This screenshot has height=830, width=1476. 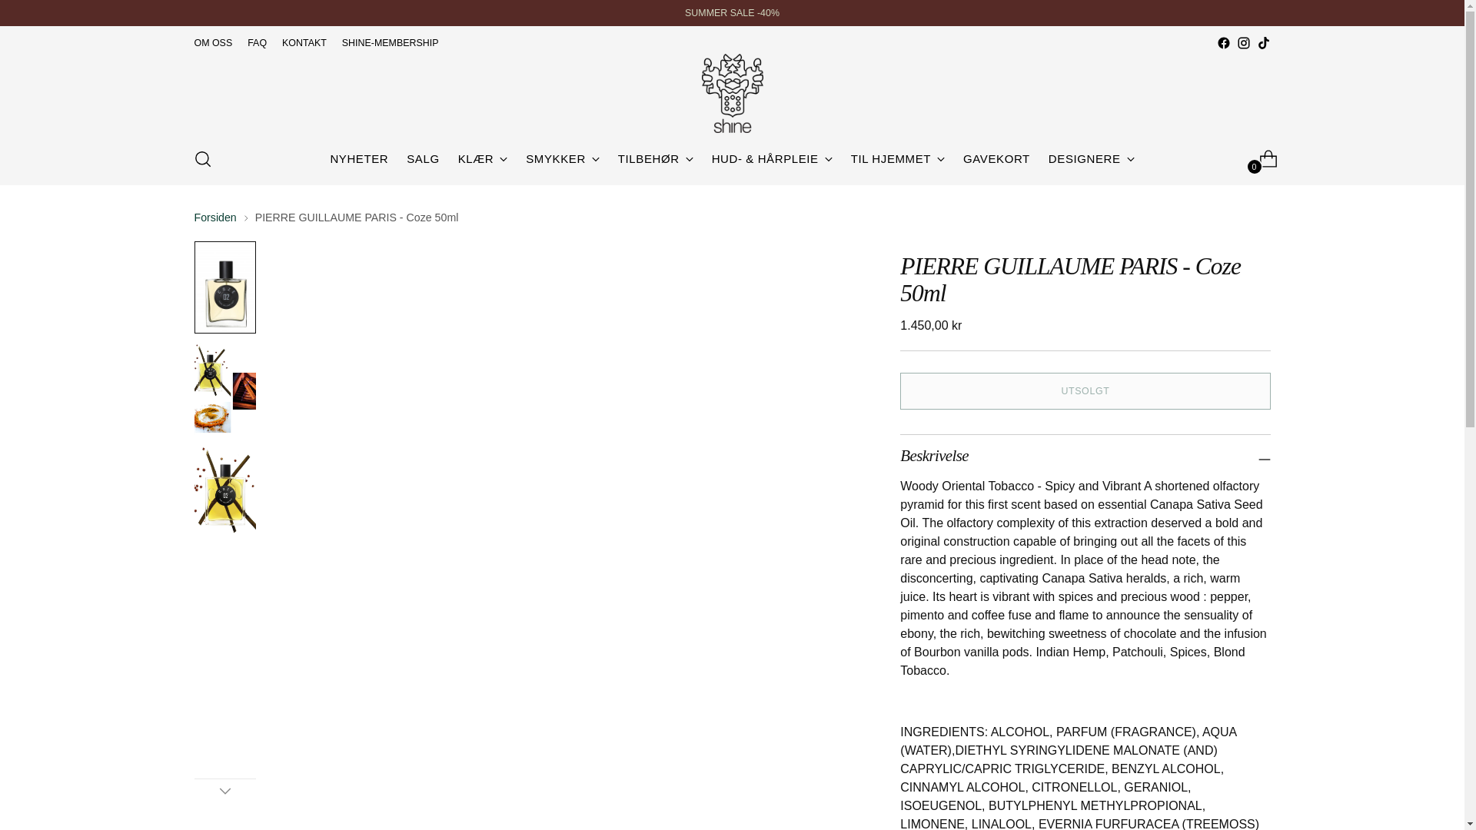 What do you see at coordinates (304, 42) in the screenshot?
I see `KONTAKT` at bounding box center [304, 42].